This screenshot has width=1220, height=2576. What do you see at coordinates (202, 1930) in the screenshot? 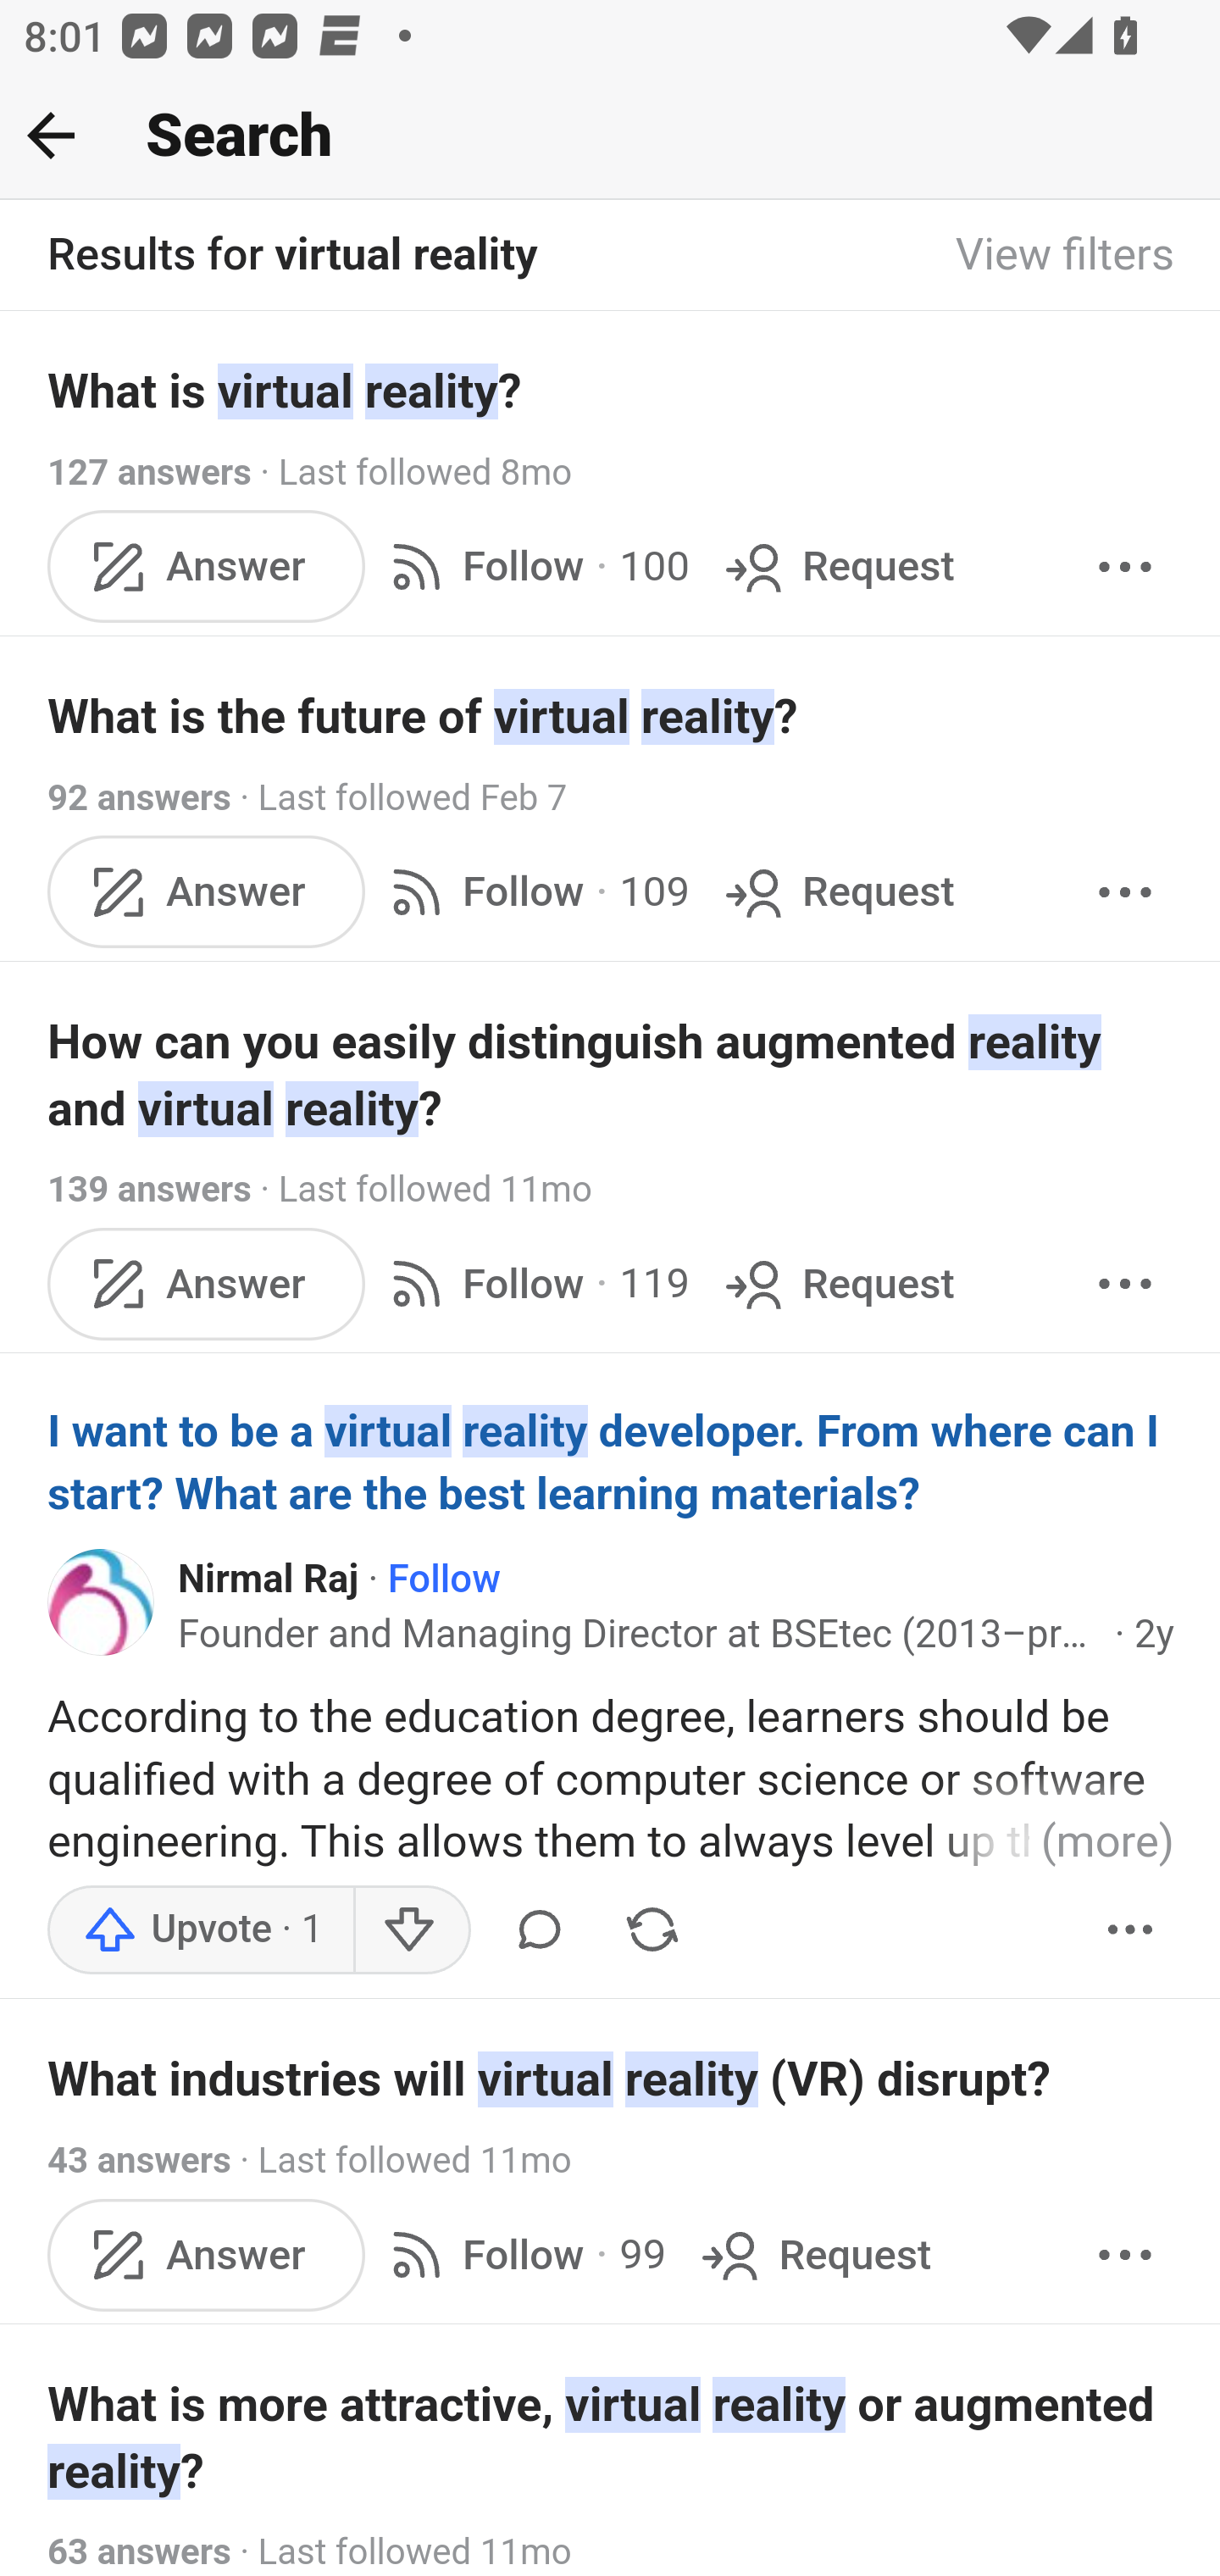
I see `Upvote` at bounding box center [202, 1930].